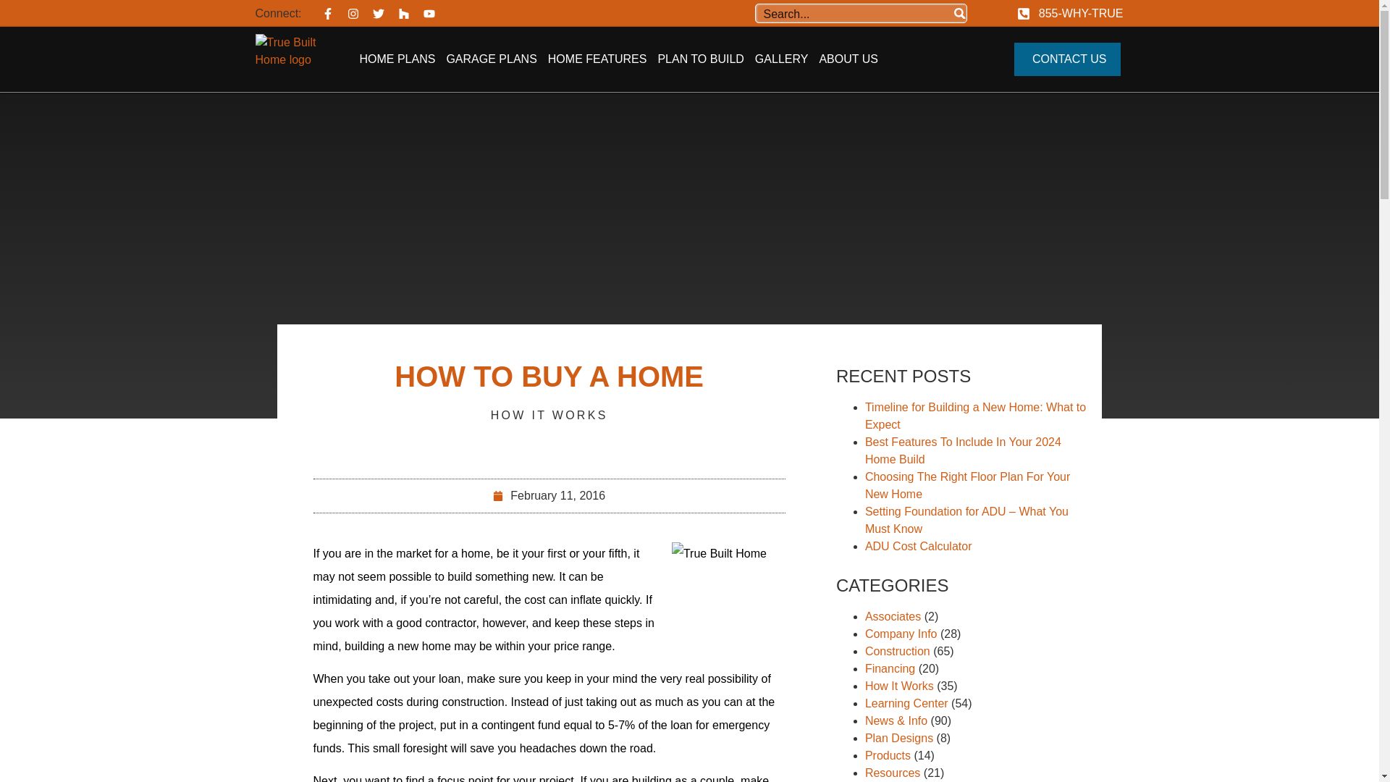 This screenshot has width=1390, height=782. Describe the element at coordinates (1070, 13) in the screenshot. I see `855-WHY-TRUE` at that location.